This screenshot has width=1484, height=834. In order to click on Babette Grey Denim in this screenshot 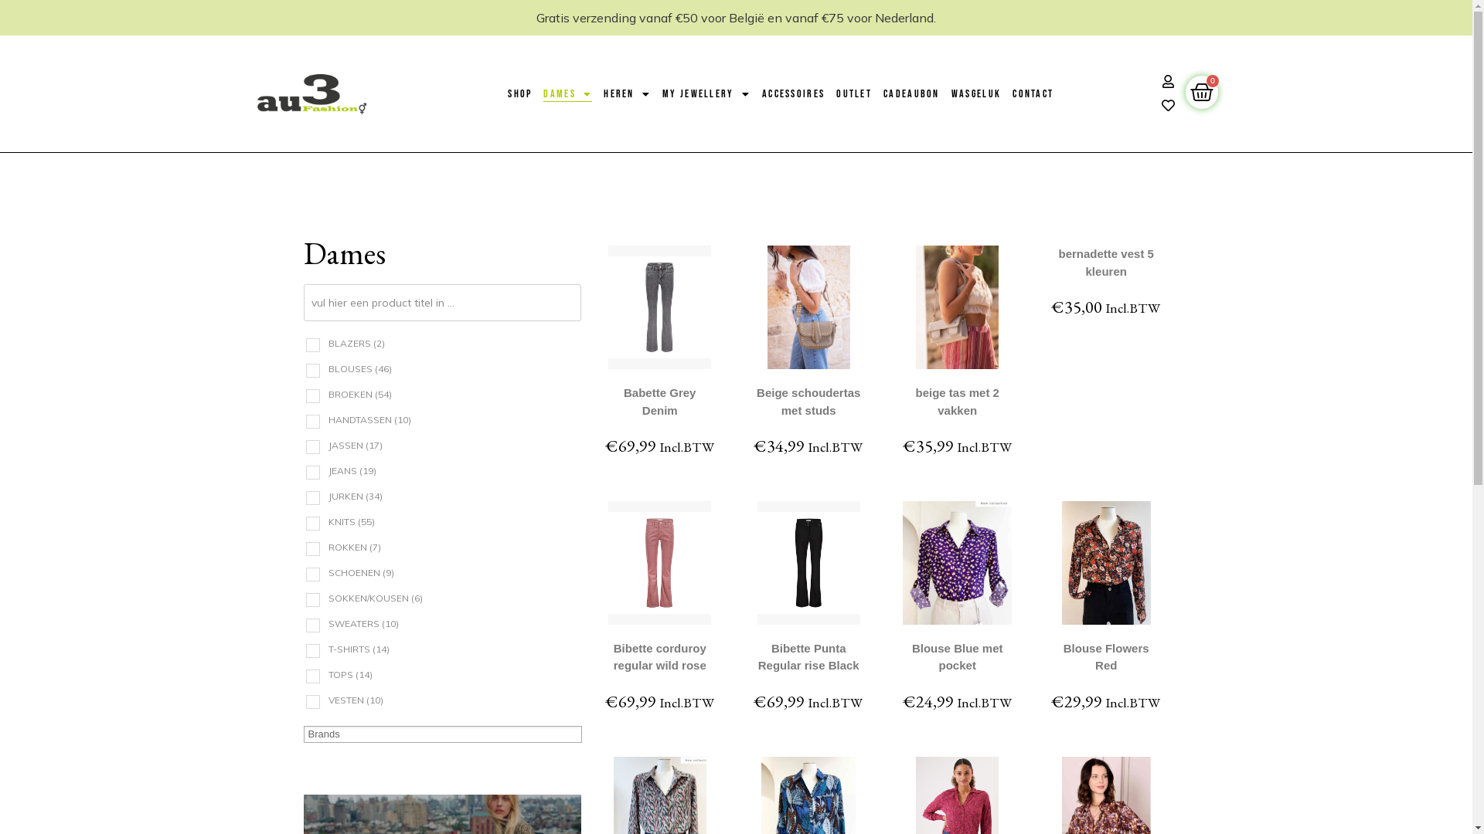, I will do `click(660, 402)`.